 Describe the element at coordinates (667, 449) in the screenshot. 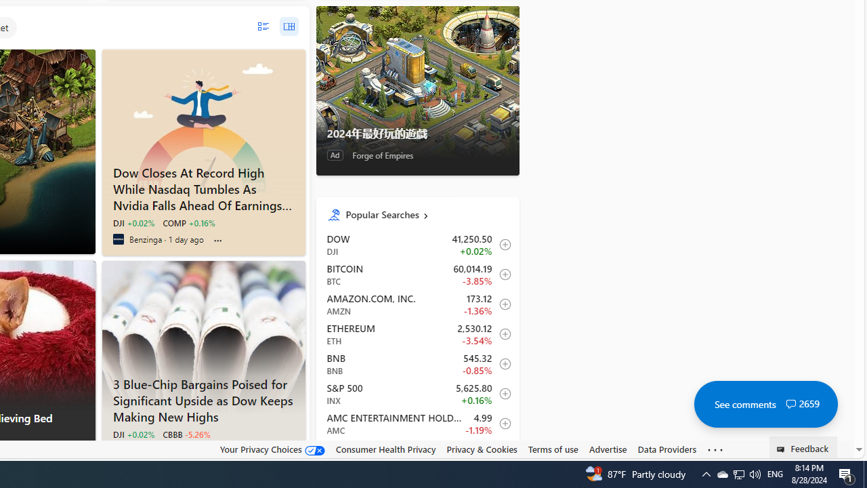

I see `Data Providers` at that location.